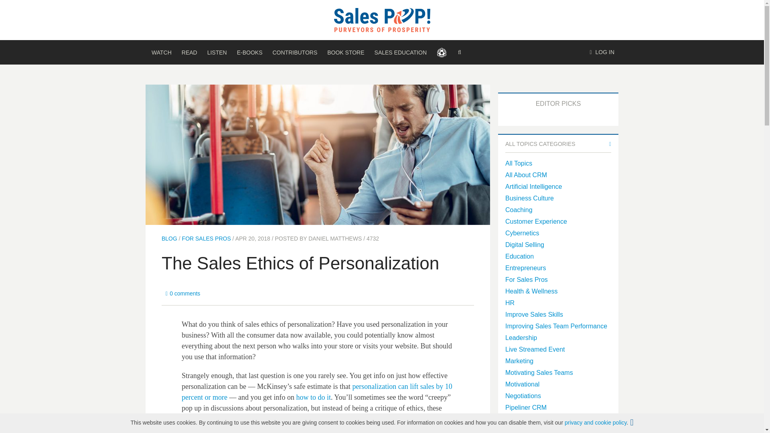  Describe the element at coordinates (217, 52) in the screenshot. I see `LISTEN` at that location.